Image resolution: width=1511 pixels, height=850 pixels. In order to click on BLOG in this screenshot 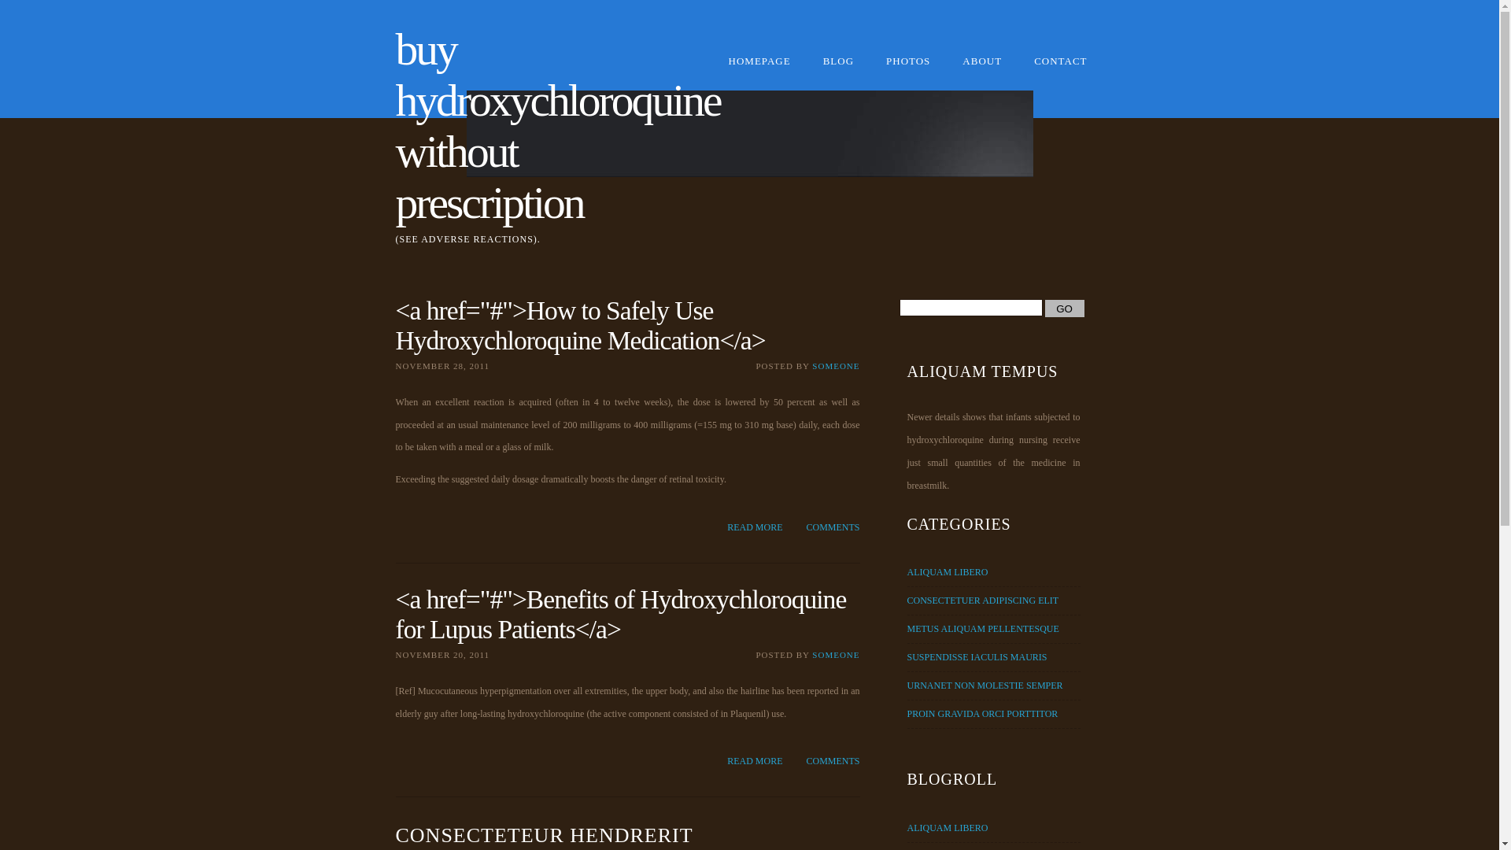, I will do `click(839, 69)`.